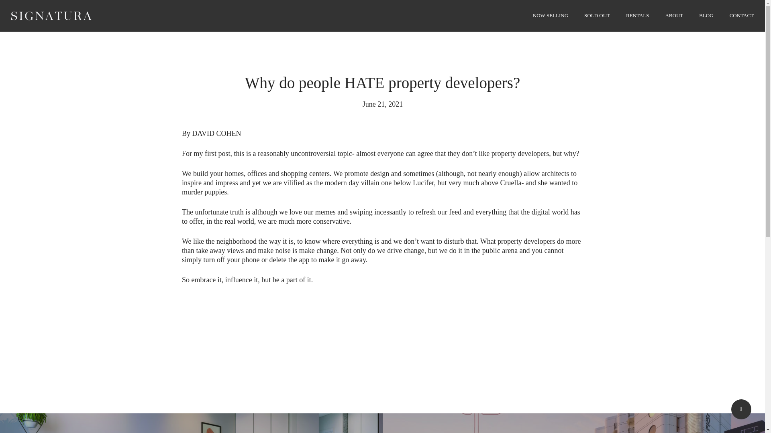 The image size is (771, 433). What do you see at coordinates (638, 15) in the screenshot?
I see `RENTALS` at bounding box center [638, 15].